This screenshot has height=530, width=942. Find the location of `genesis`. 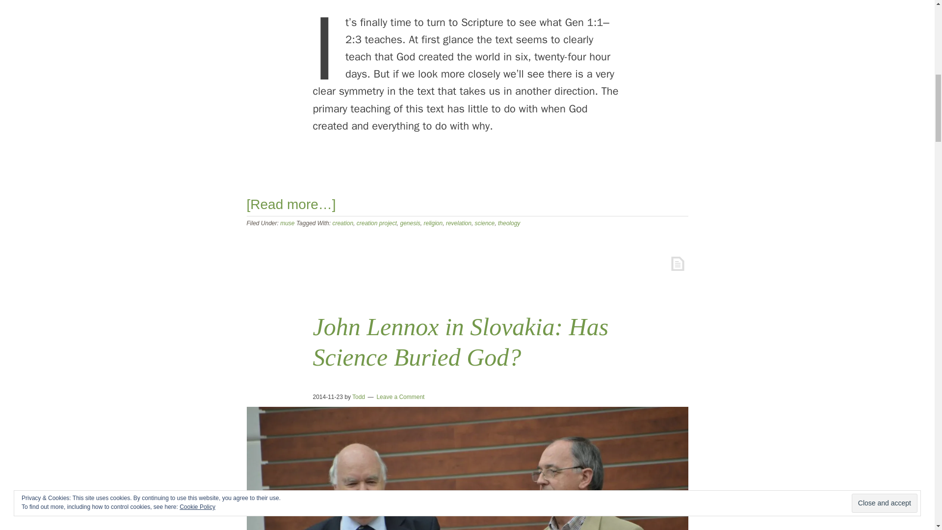

genesis is located at coordinates (410, 223).